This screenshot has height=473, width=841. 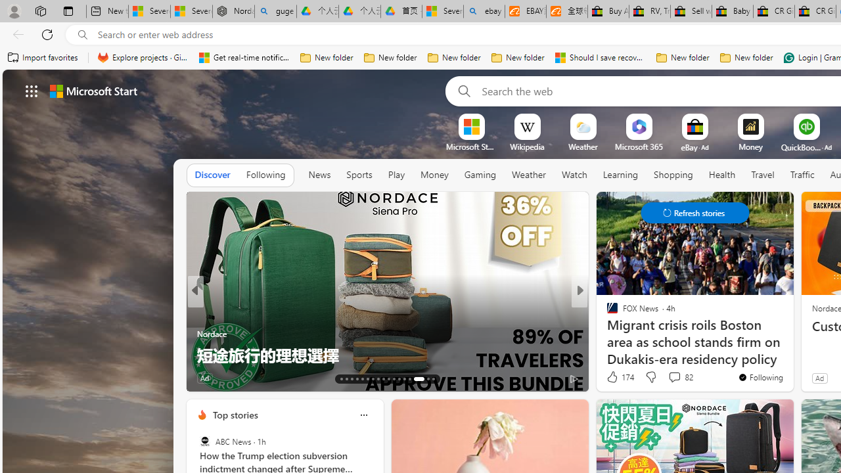 I want to click on Watch, so click(x=574, y=175).